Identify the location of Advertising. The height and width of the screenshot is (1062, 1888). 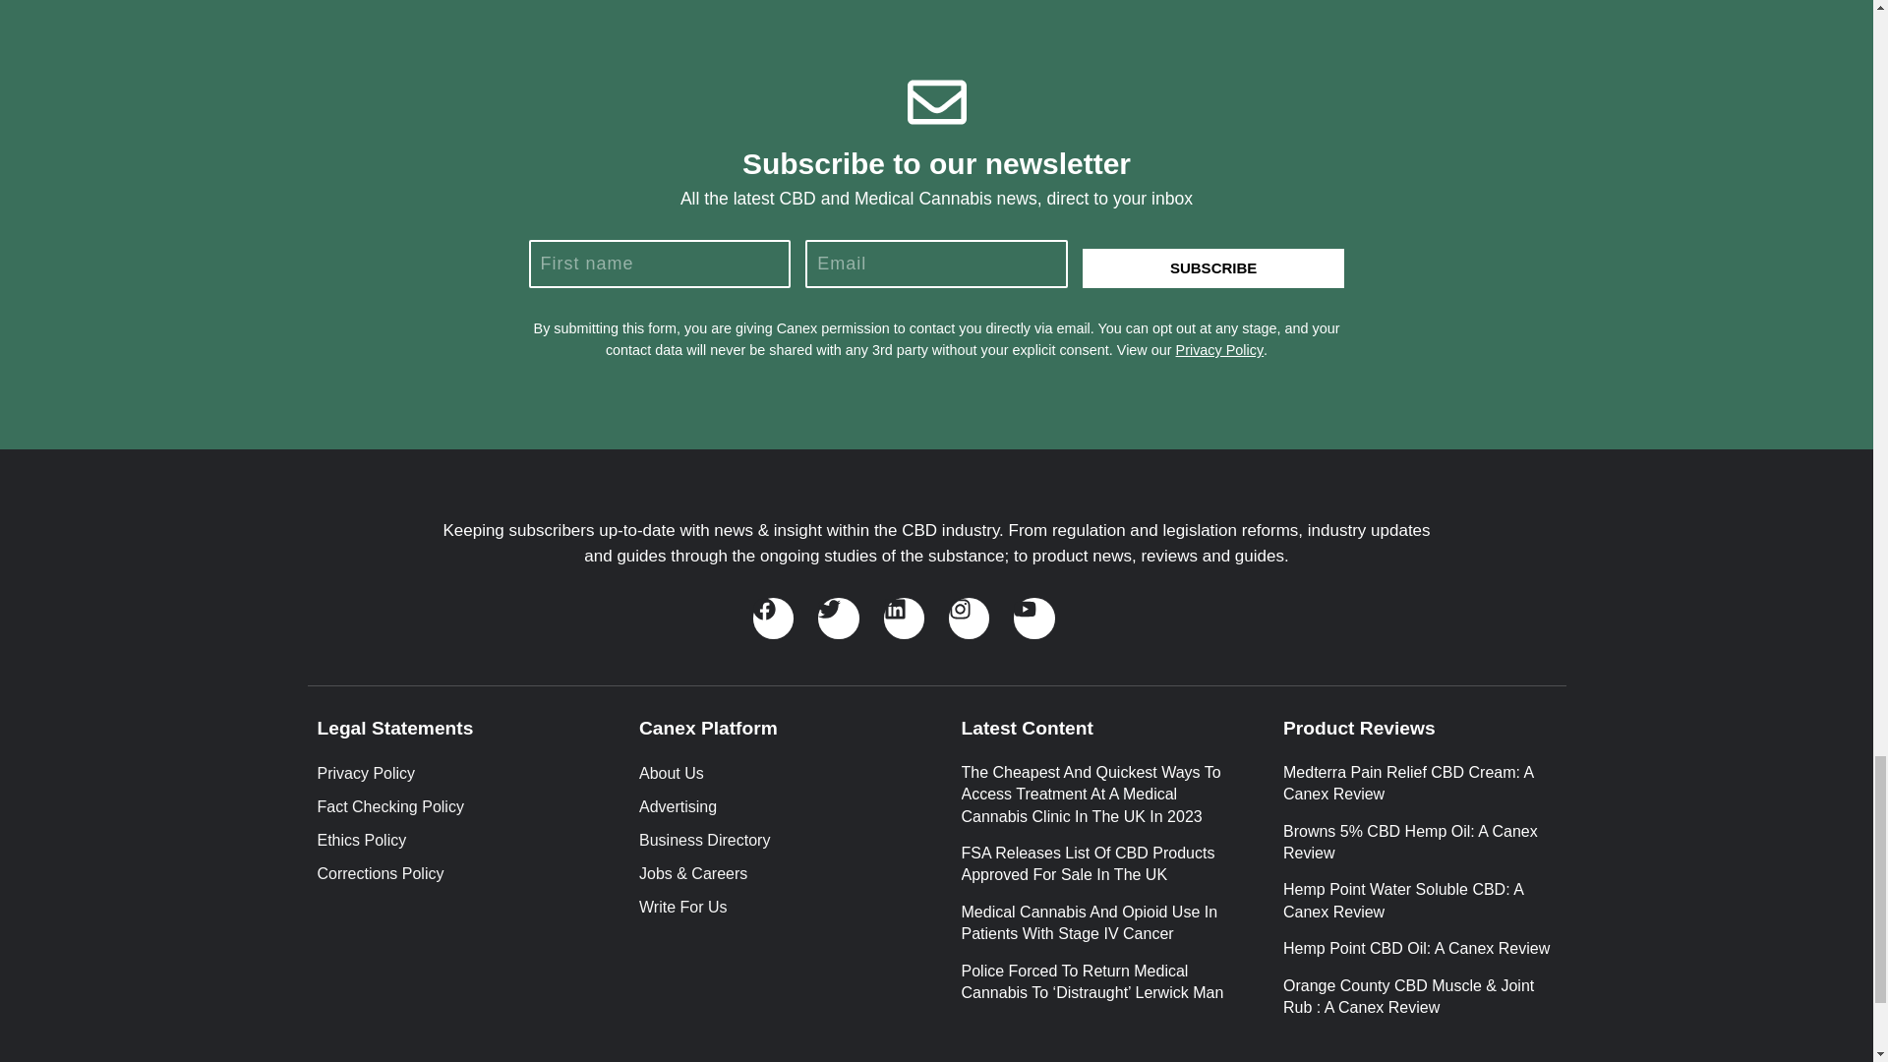
(775, 806).